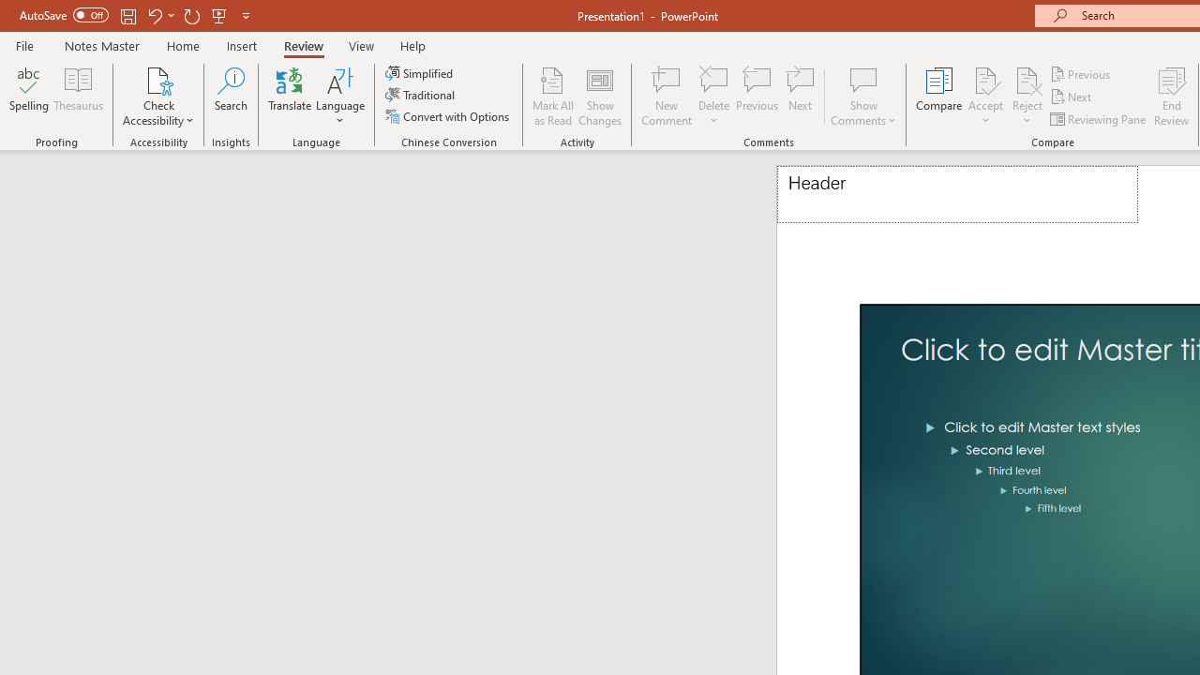 The width and height of the screenshot is (1200, 675). Describe the element at coordinates (79, 96) in the screenshot. I see `Thesaurus...` at that location.